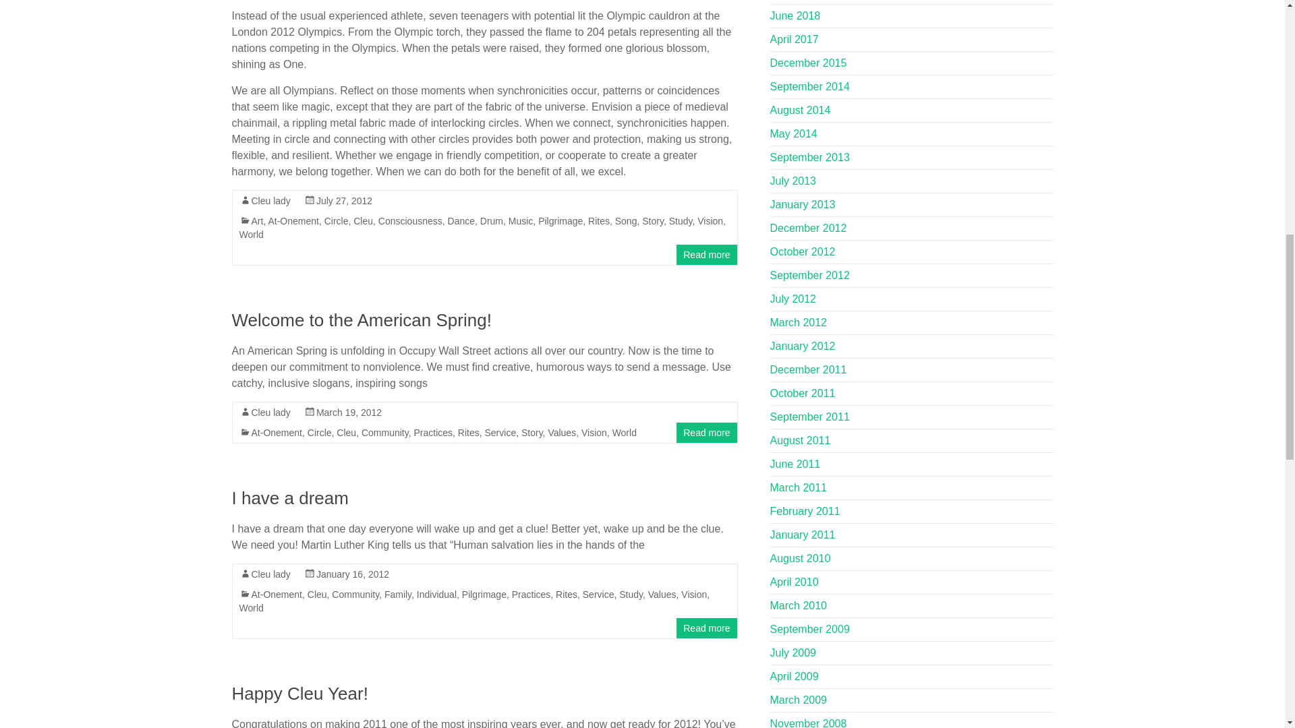 Image resolution: width=1295 pixels, height=728 pixels. I want to click on I have a dream, so click(290, 497).